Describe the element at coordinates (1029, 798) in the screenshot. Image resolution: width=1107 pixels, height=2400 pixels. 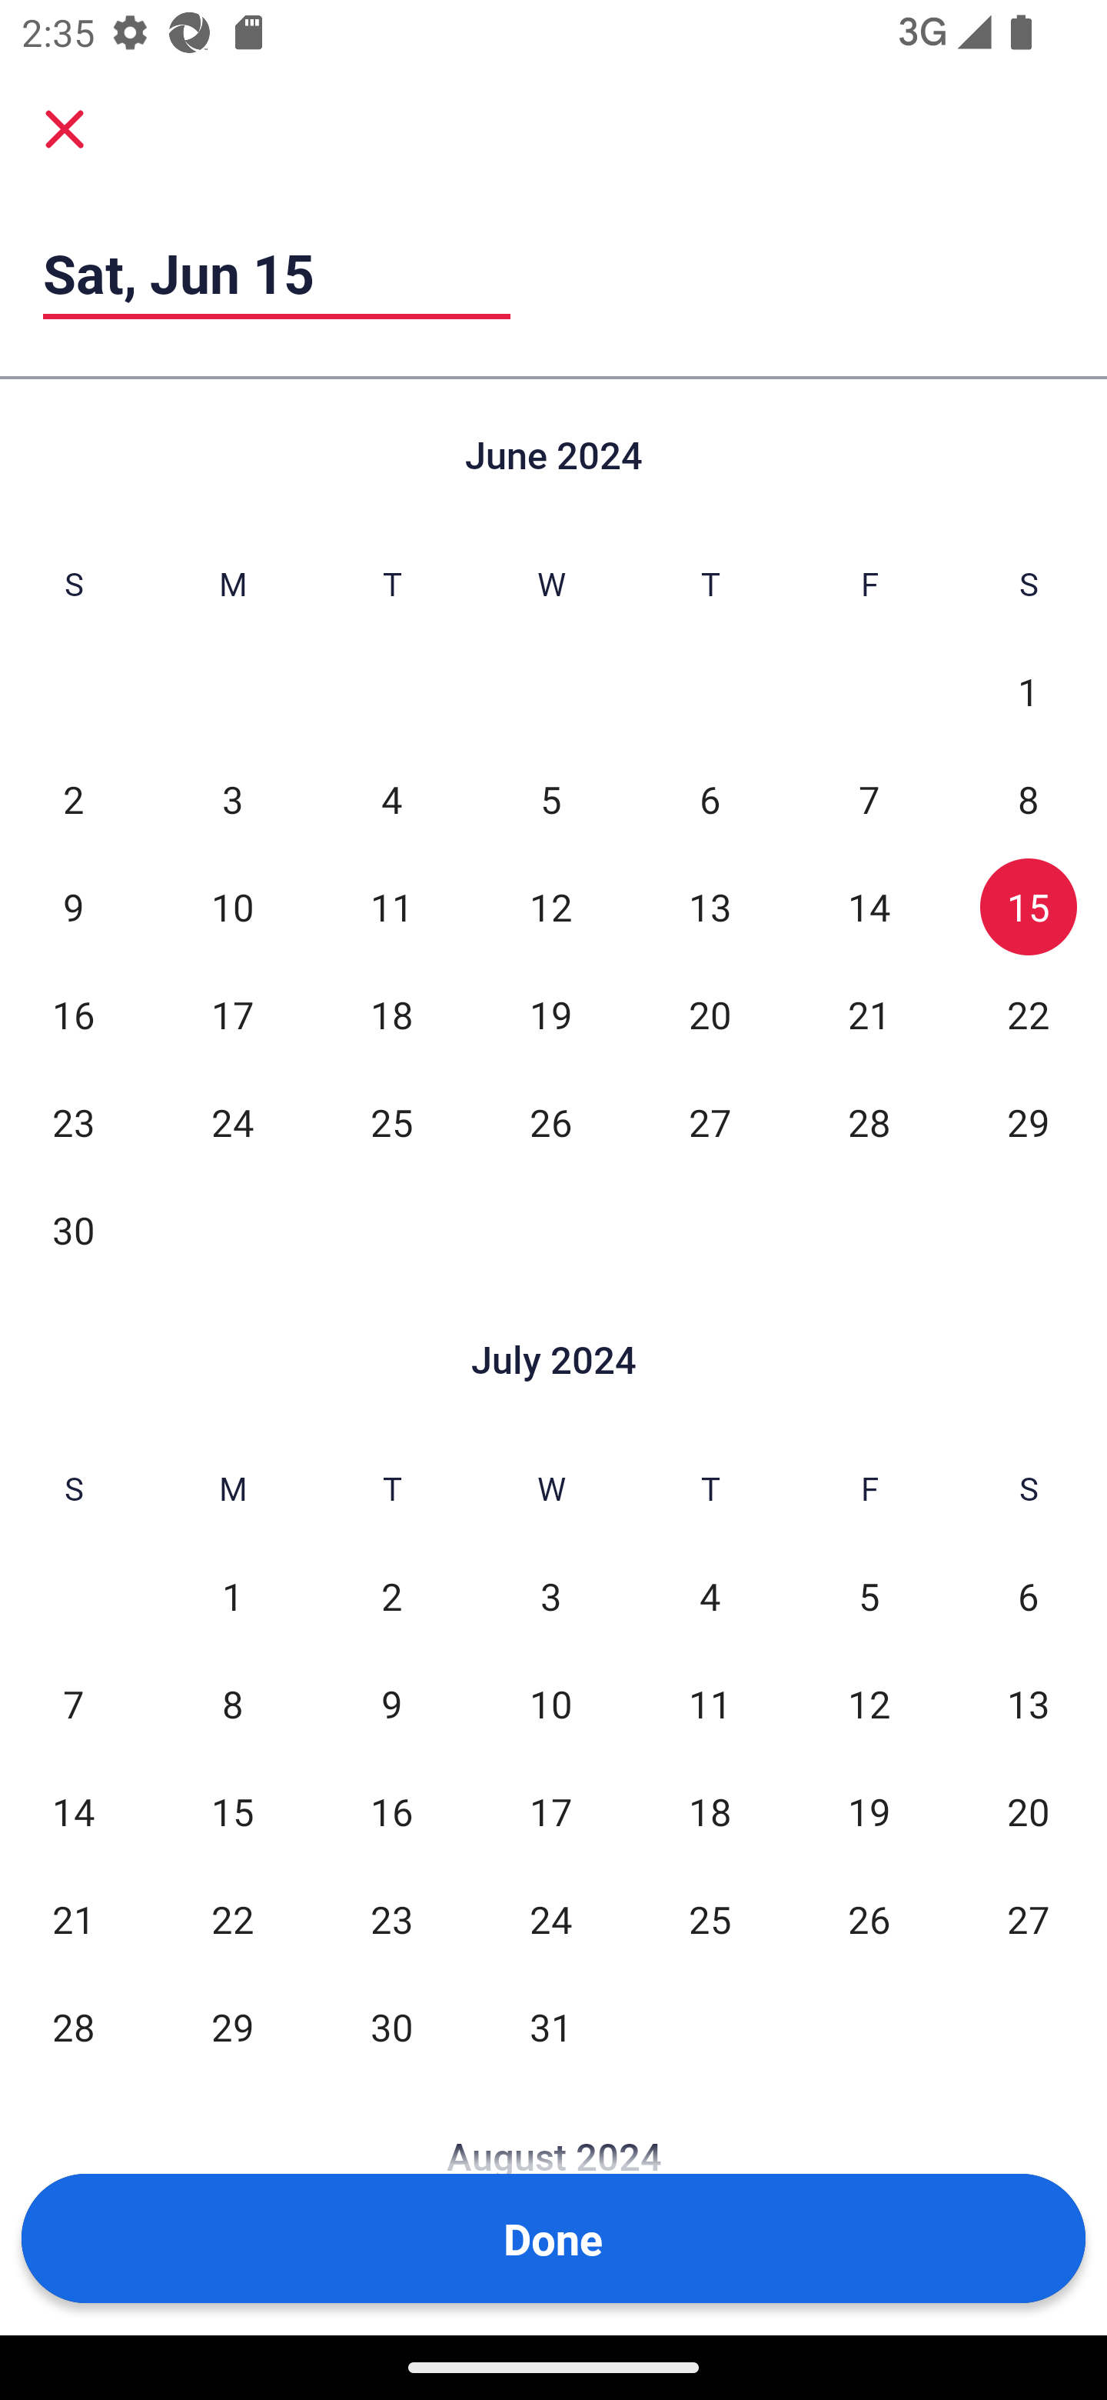
I see `8 Sat, Jun 8, Not Selected` at that location.